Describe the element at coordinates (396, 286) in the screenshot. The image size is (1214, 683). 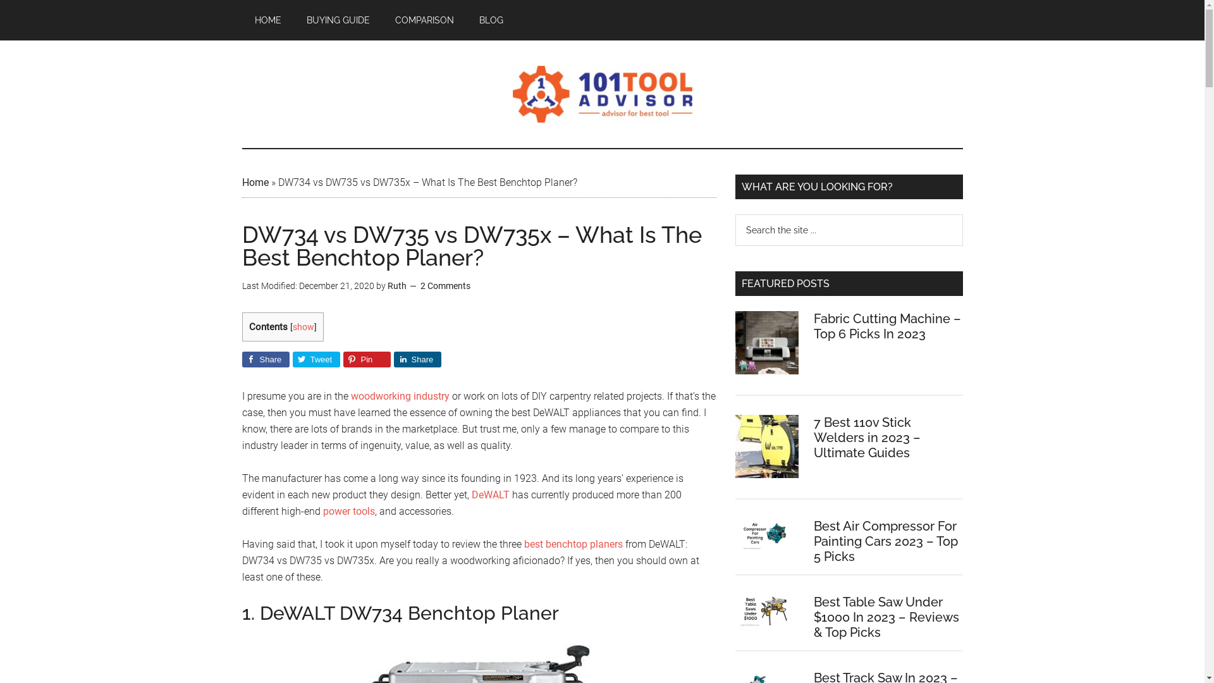
I see `Ruth` at that location.